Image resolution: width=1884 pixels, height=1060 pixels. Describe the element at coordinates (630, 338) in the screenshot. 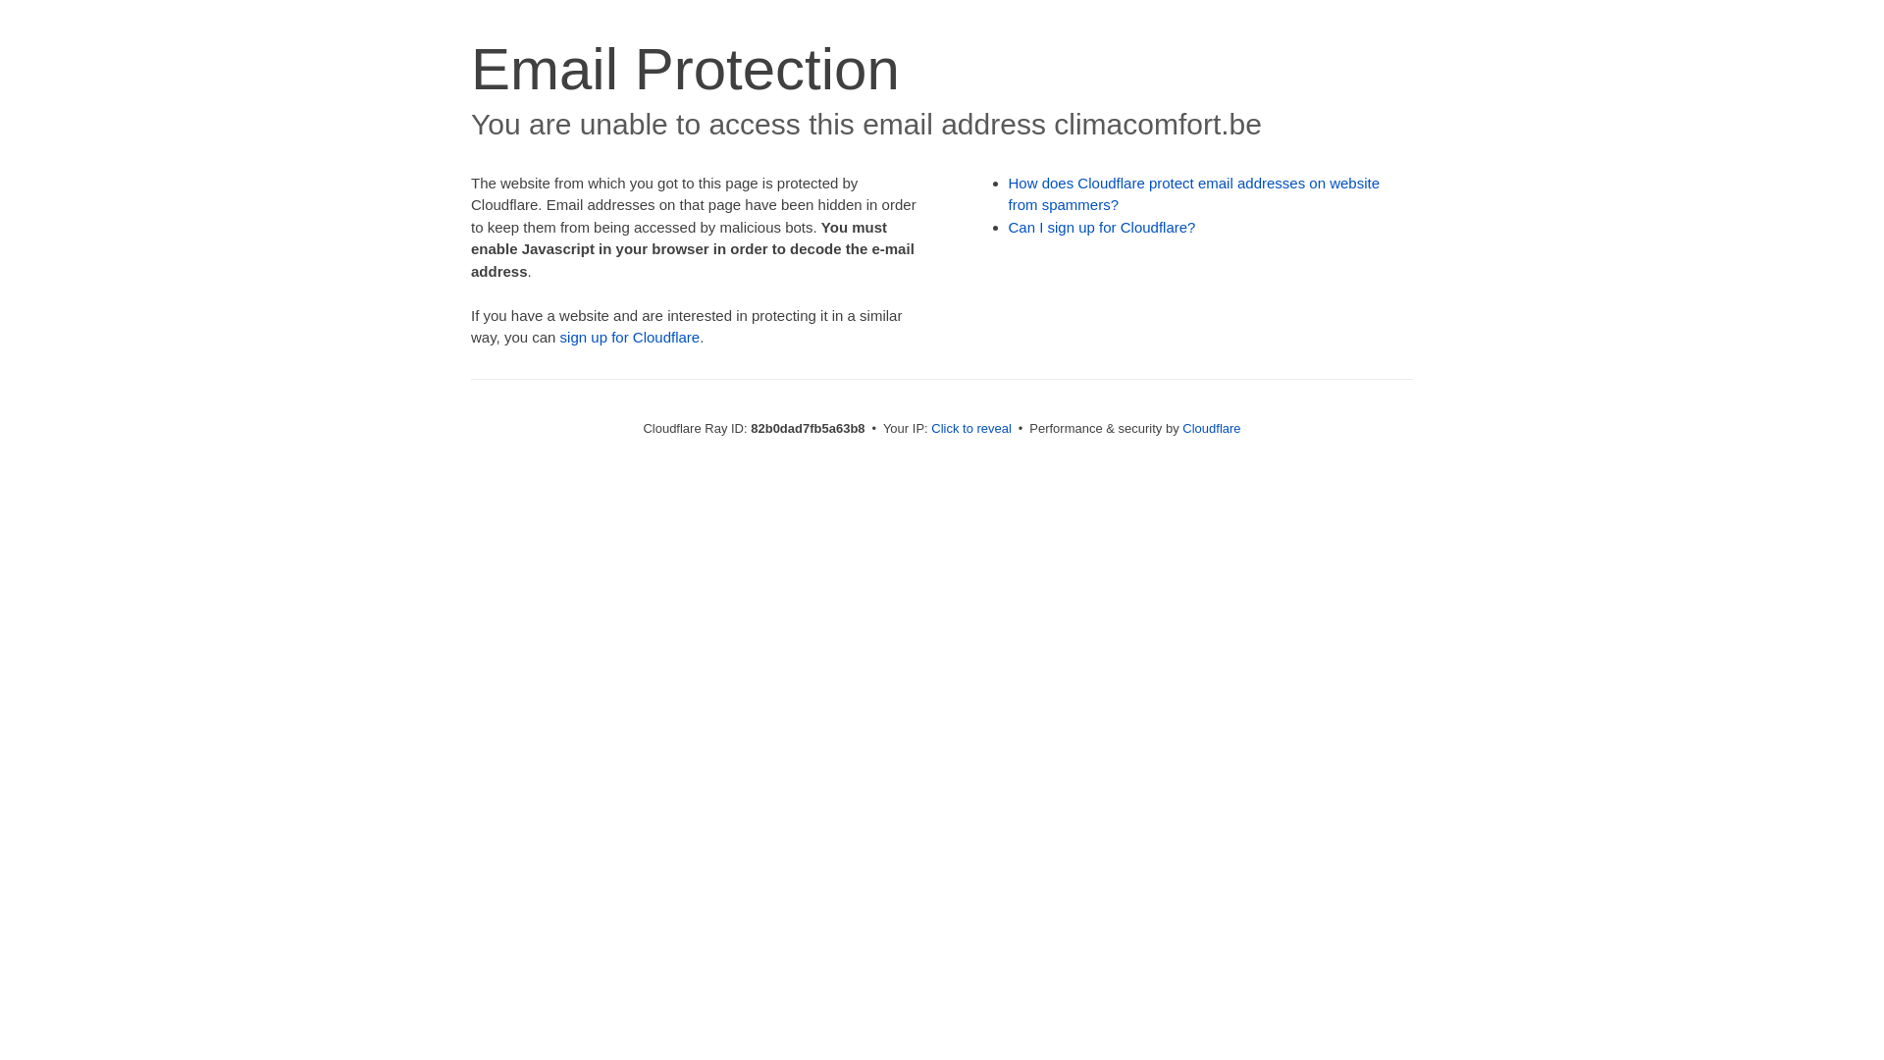

I see `sign up for Cloudflare` at that location.